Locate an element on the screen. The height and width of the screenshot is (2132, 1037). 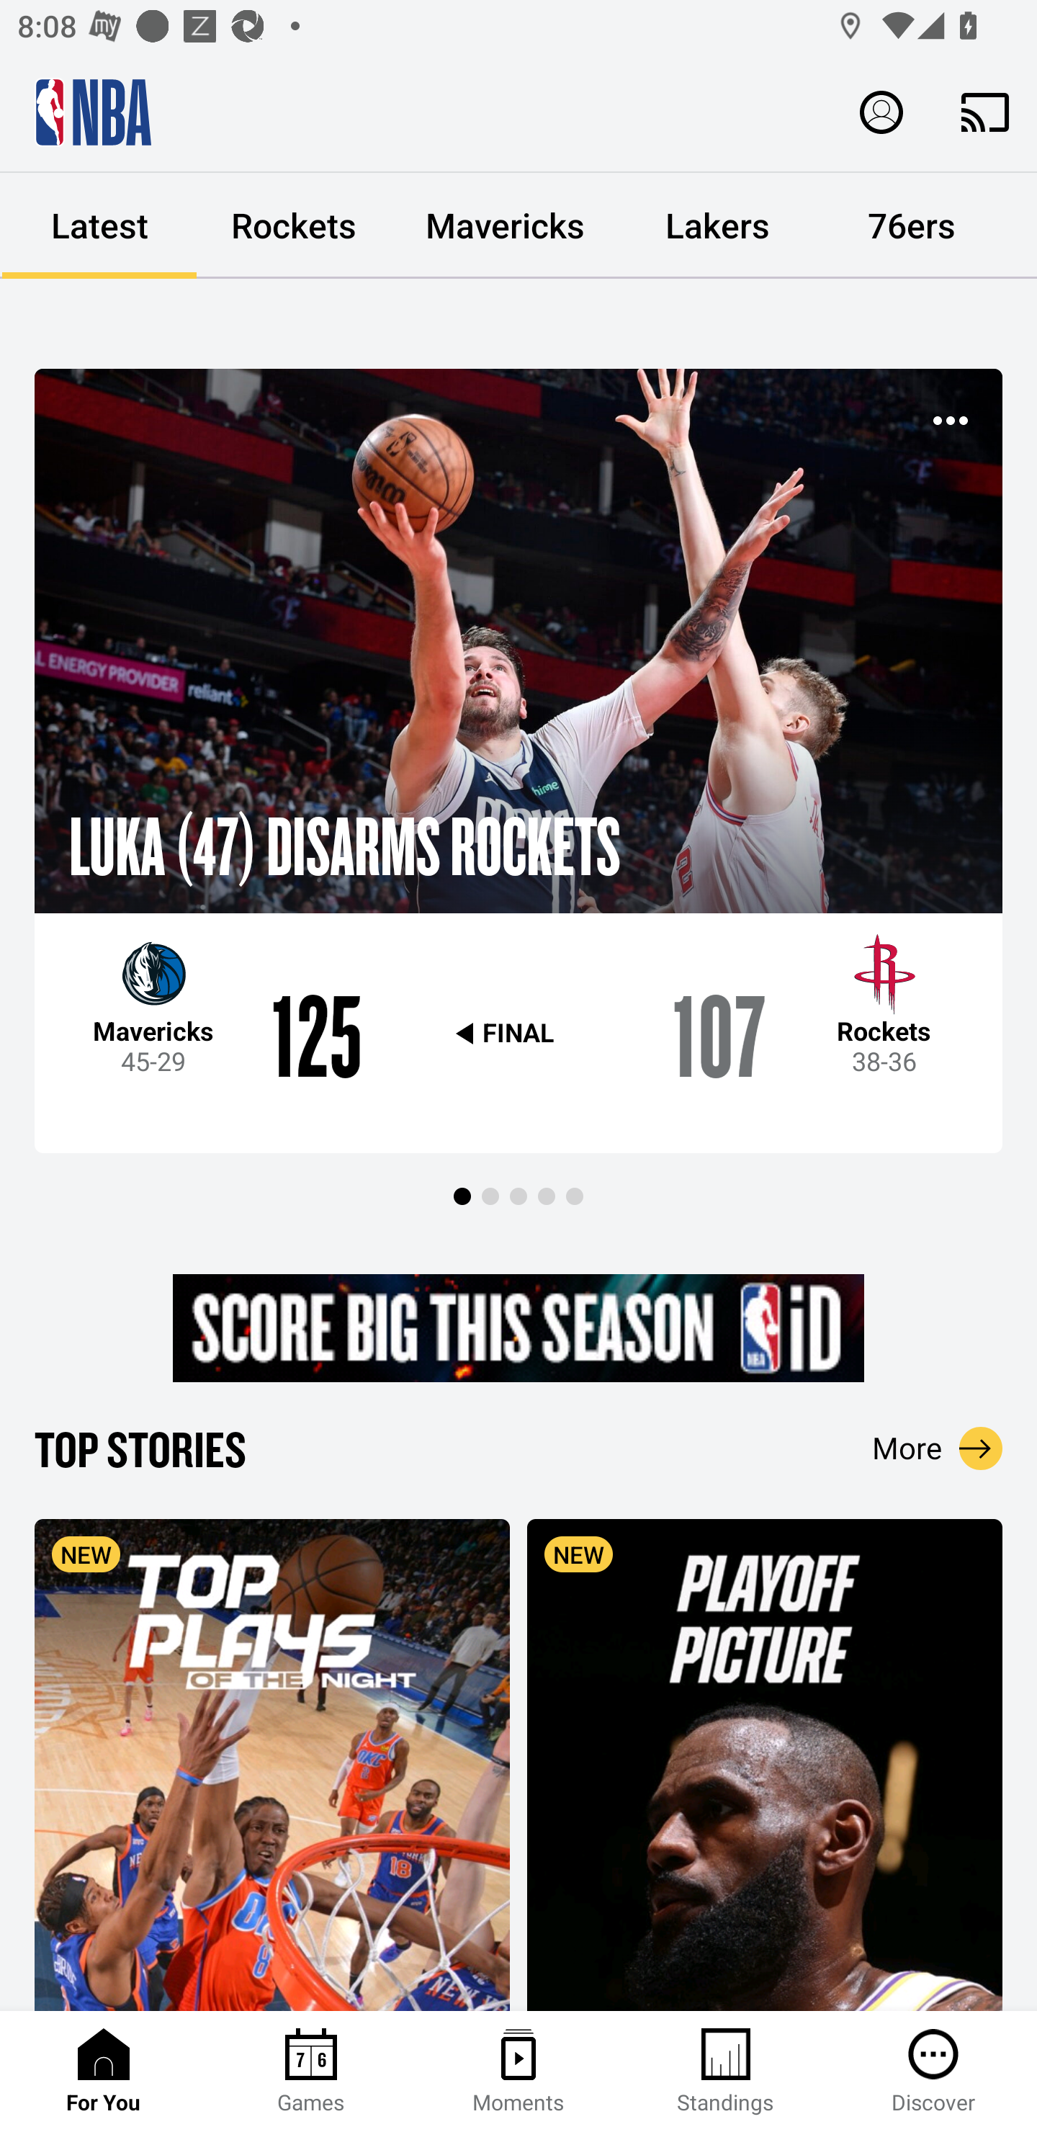
Discover is located at coordinates (933, 2071).